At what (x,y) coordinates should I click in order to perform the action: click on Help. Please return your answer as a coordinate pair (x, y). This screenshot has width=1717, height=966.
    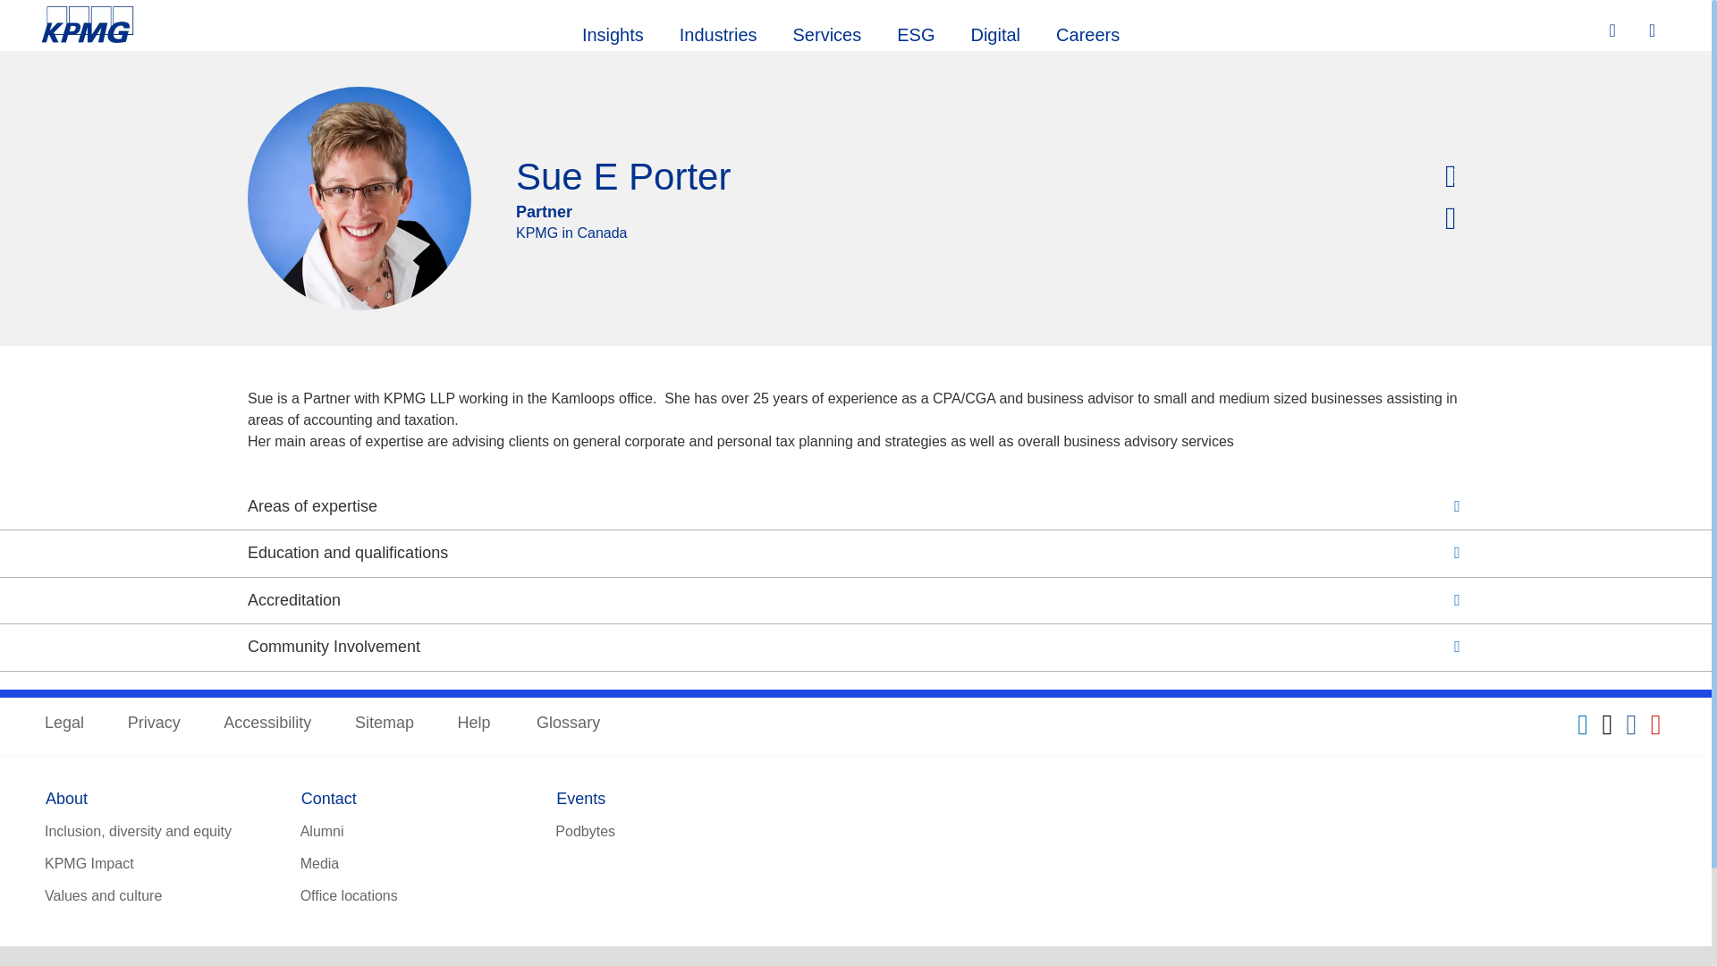
    Looking at the image, I should click on (476, 724).